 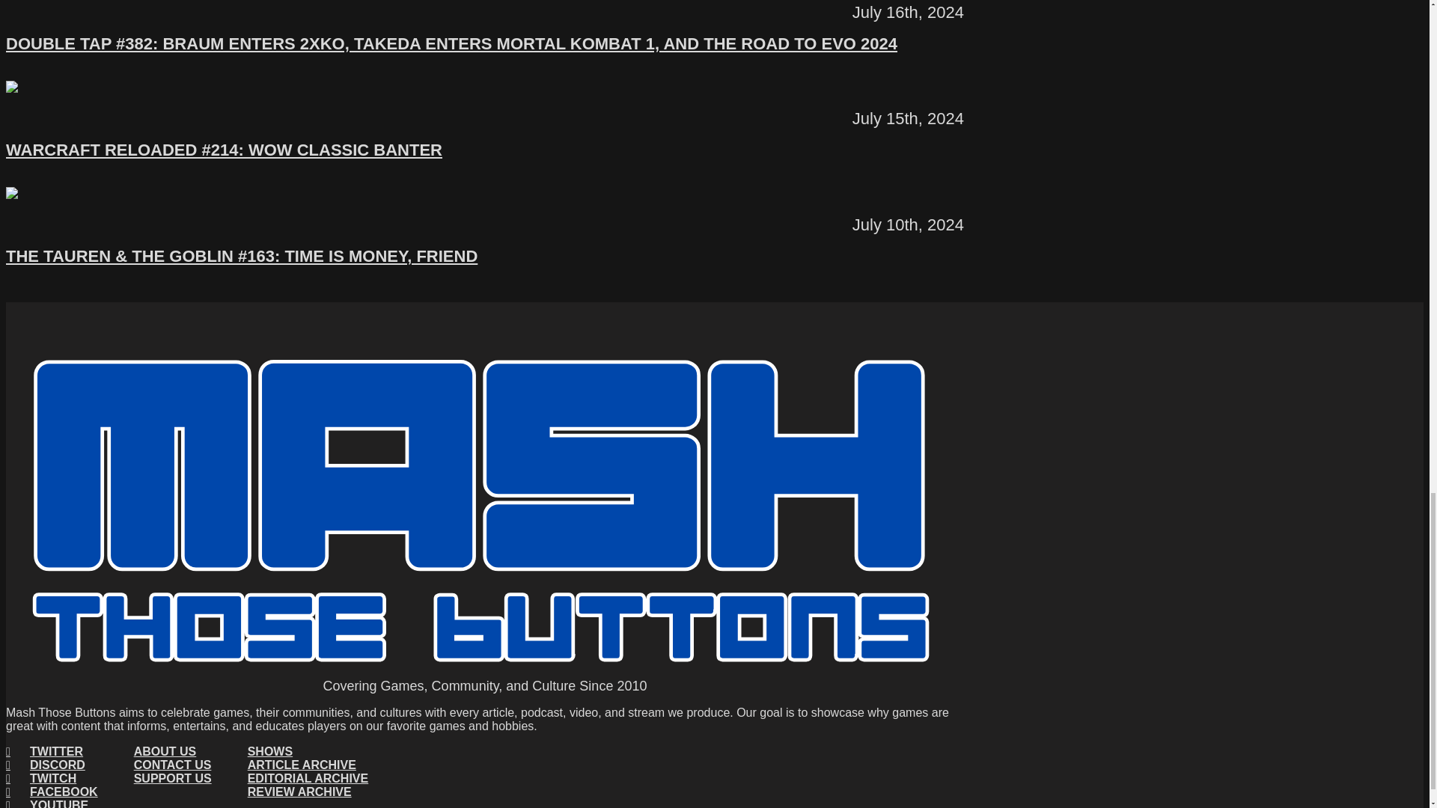 I want to click on ABOUT US, so click(x=172, y=751).